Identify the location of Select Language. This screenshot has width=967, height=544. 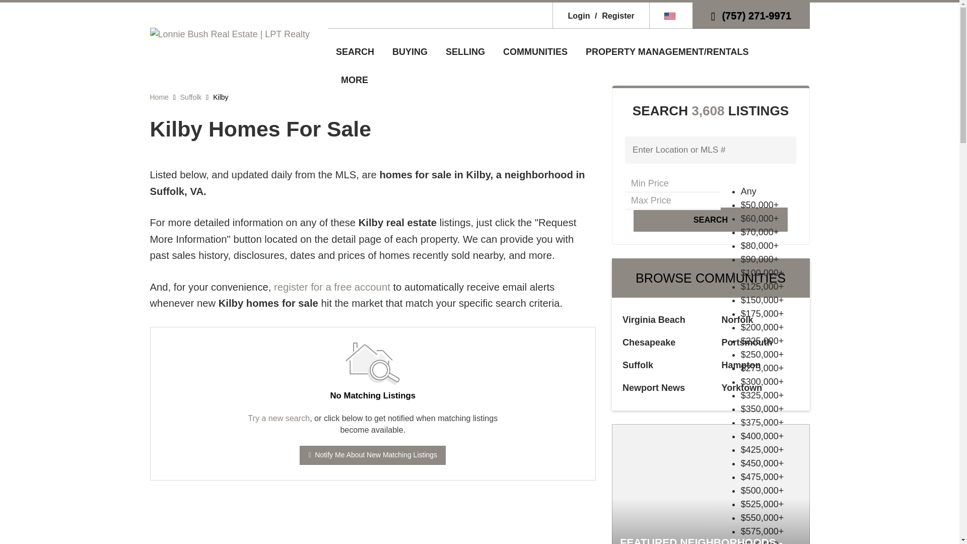
(671, 15).